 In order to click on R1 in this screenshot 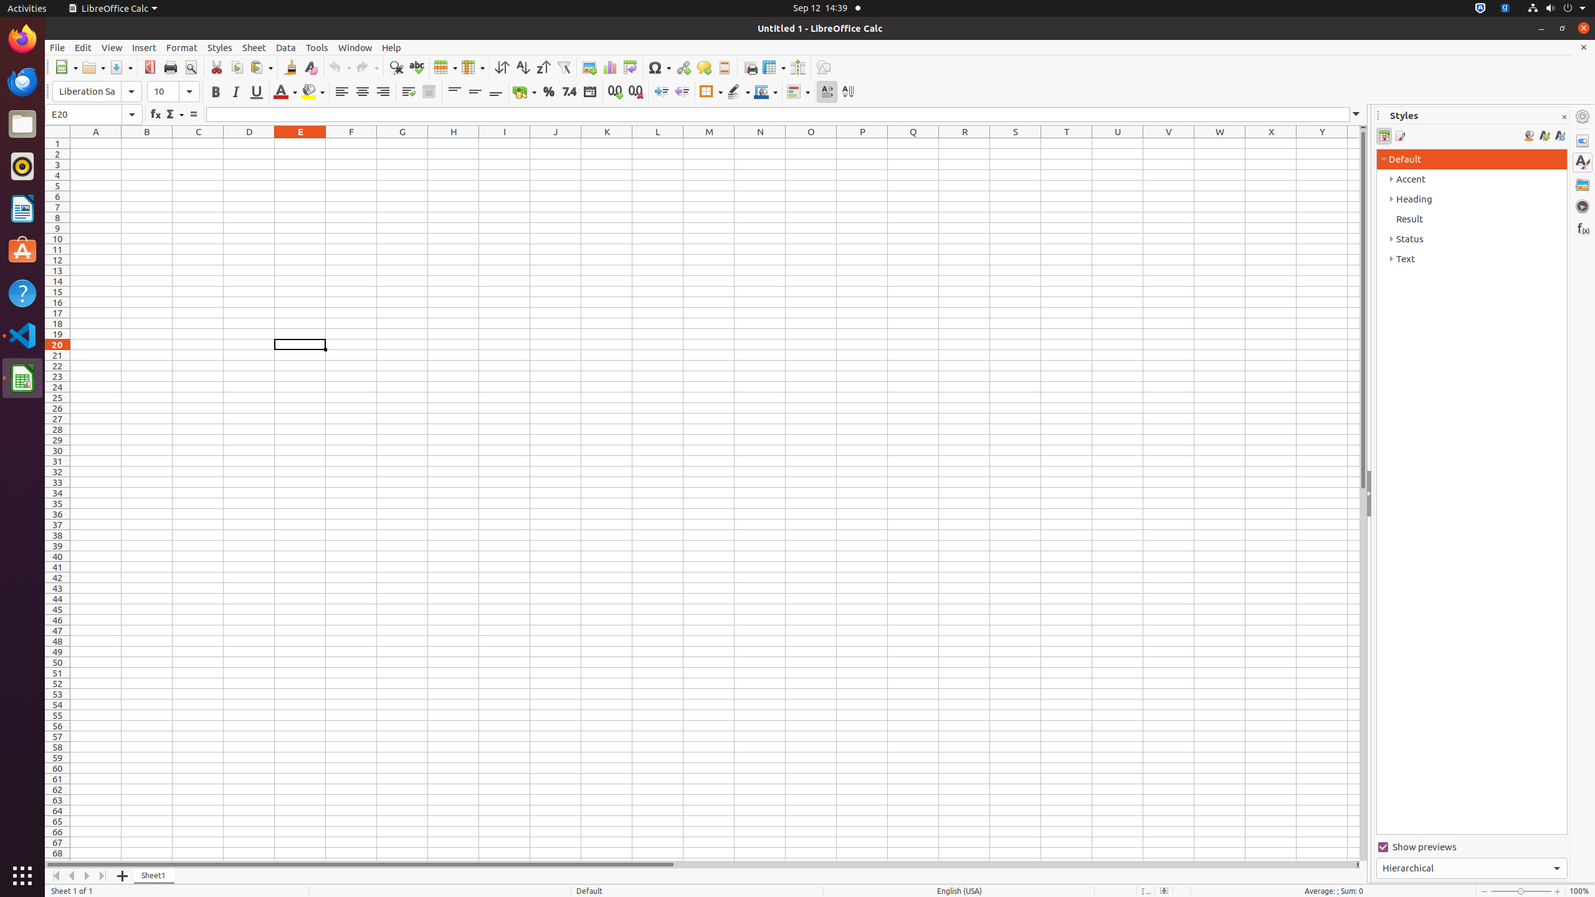, I will do `click(964, 143)`.